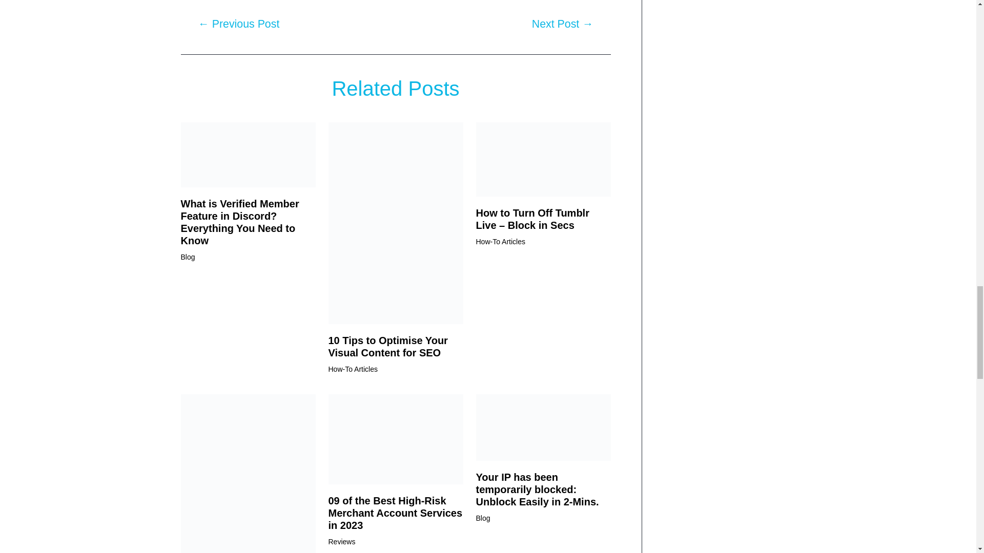 This screenshot has width=984, height=553. What do you see at coordinates (352, 369) in the screenshot?
I see `How-To Articles` at bounding box center [352, 369].